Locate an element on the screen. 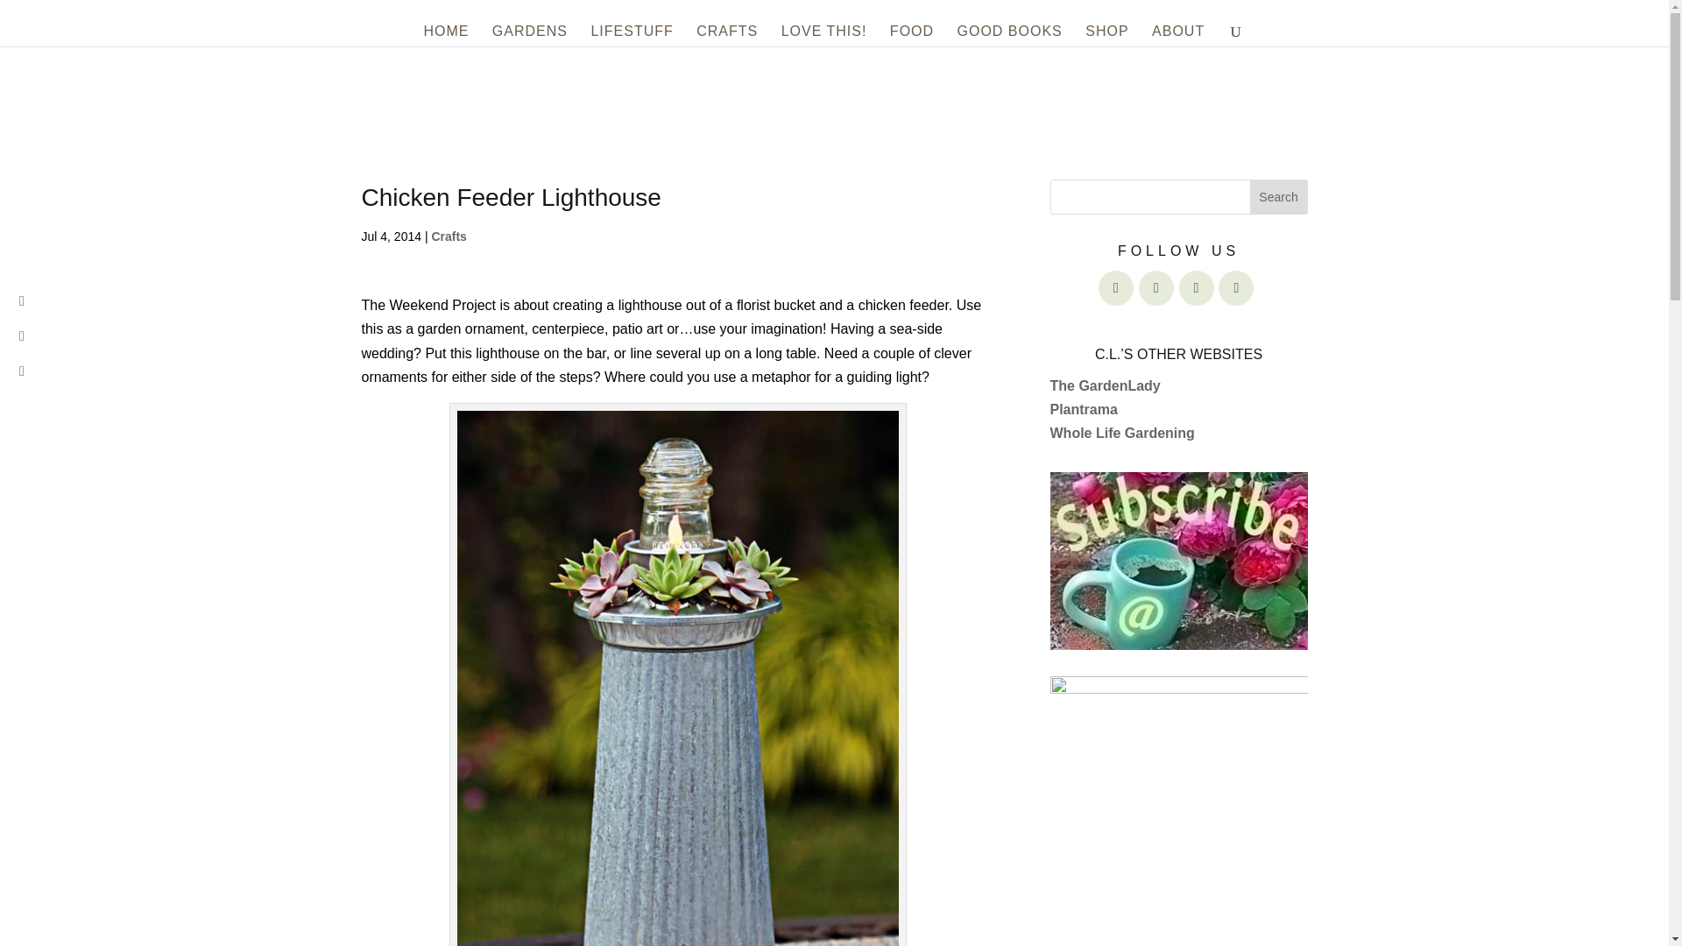 This screenshot has width=1682, height=946. The GardenLady is located at coordinates (1105, 385).